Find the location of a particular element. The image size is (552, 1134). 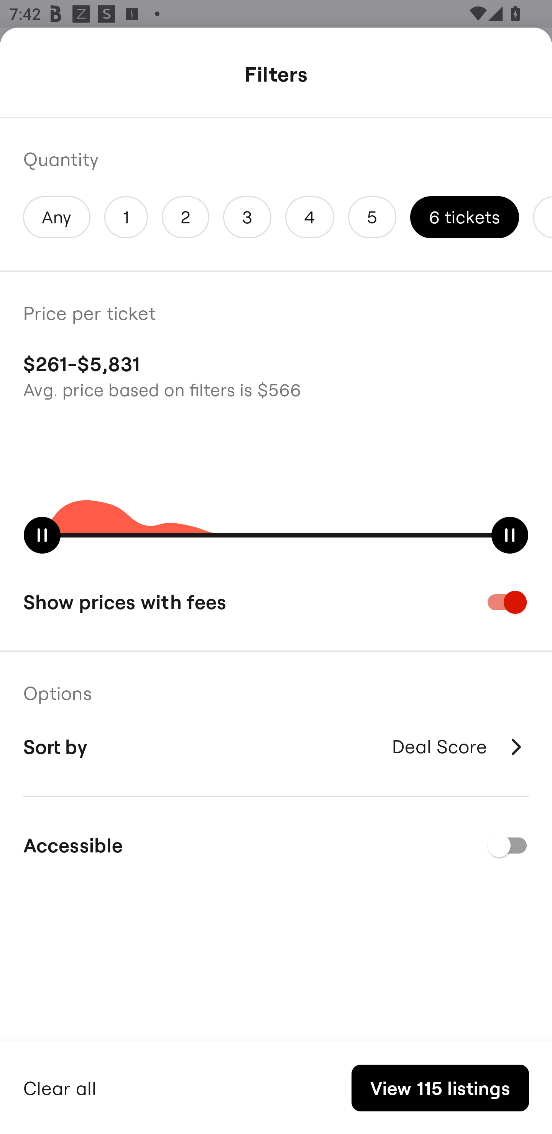

6 tickets is located at coordinates (464, 217).